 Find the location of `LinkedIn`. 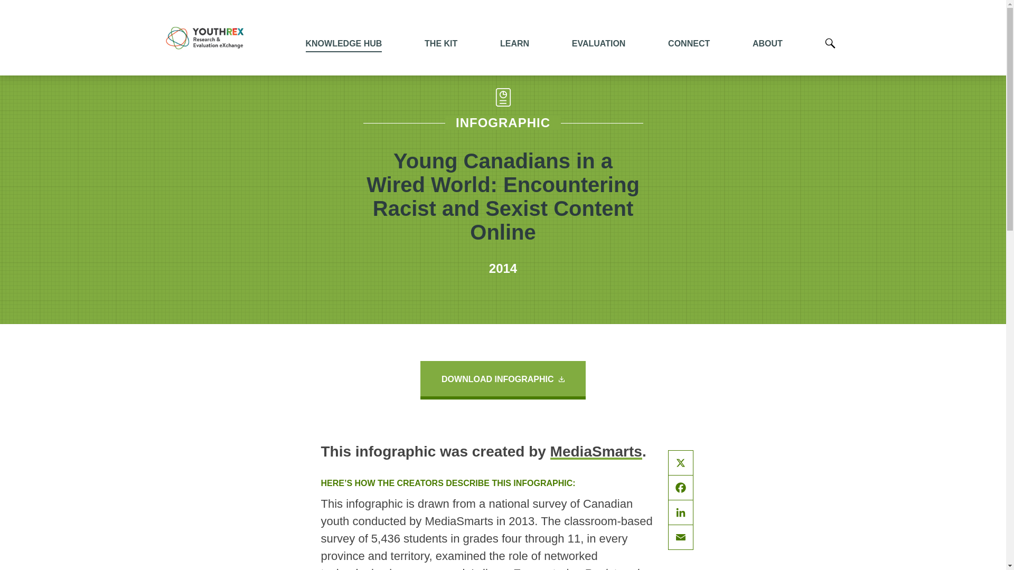

LinkedIn is located at coordinates (680, 512).